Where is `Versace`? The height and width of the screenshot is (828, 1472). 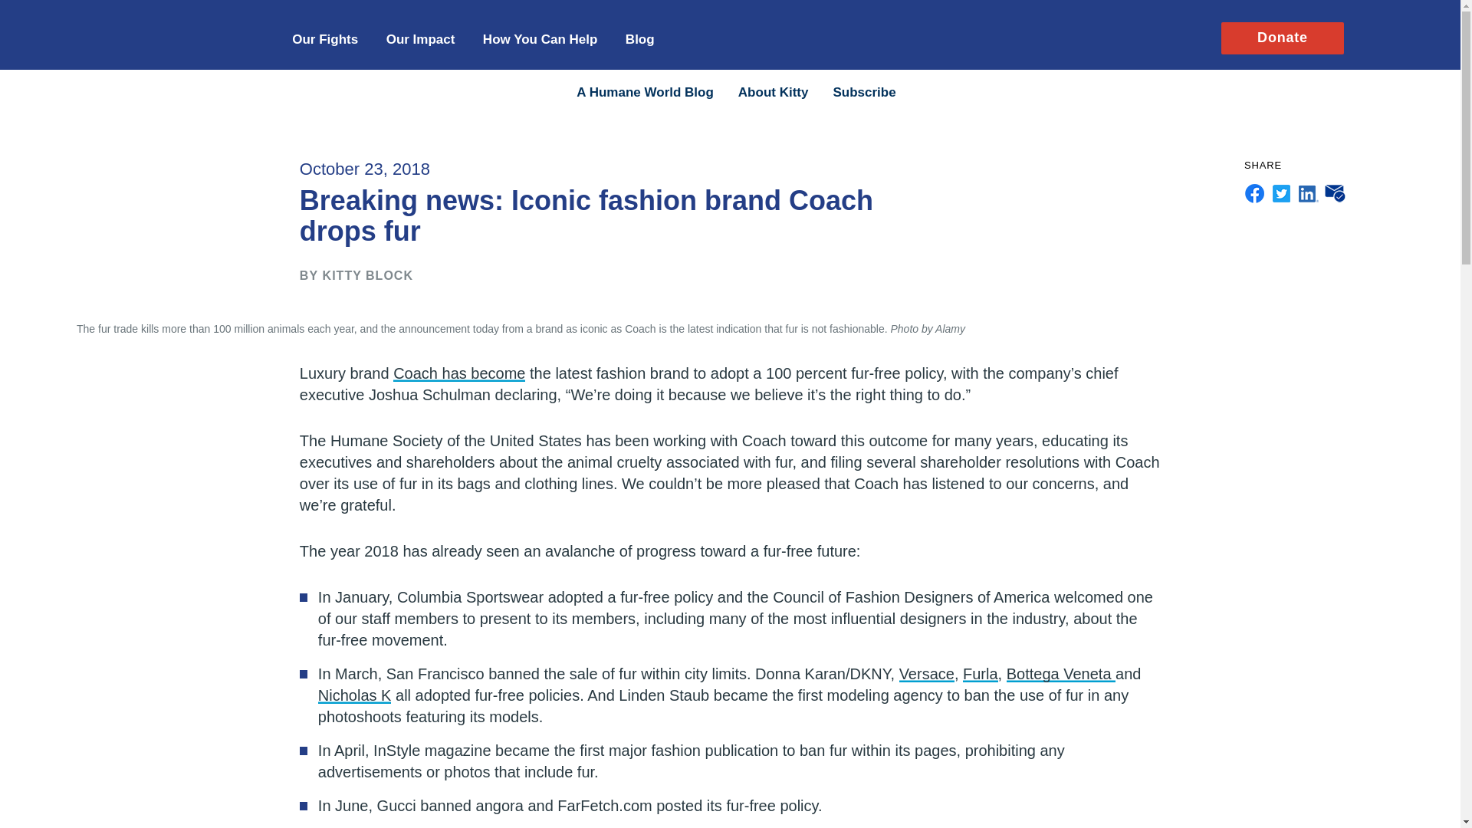
Versace is located at coordinates (926, 673).